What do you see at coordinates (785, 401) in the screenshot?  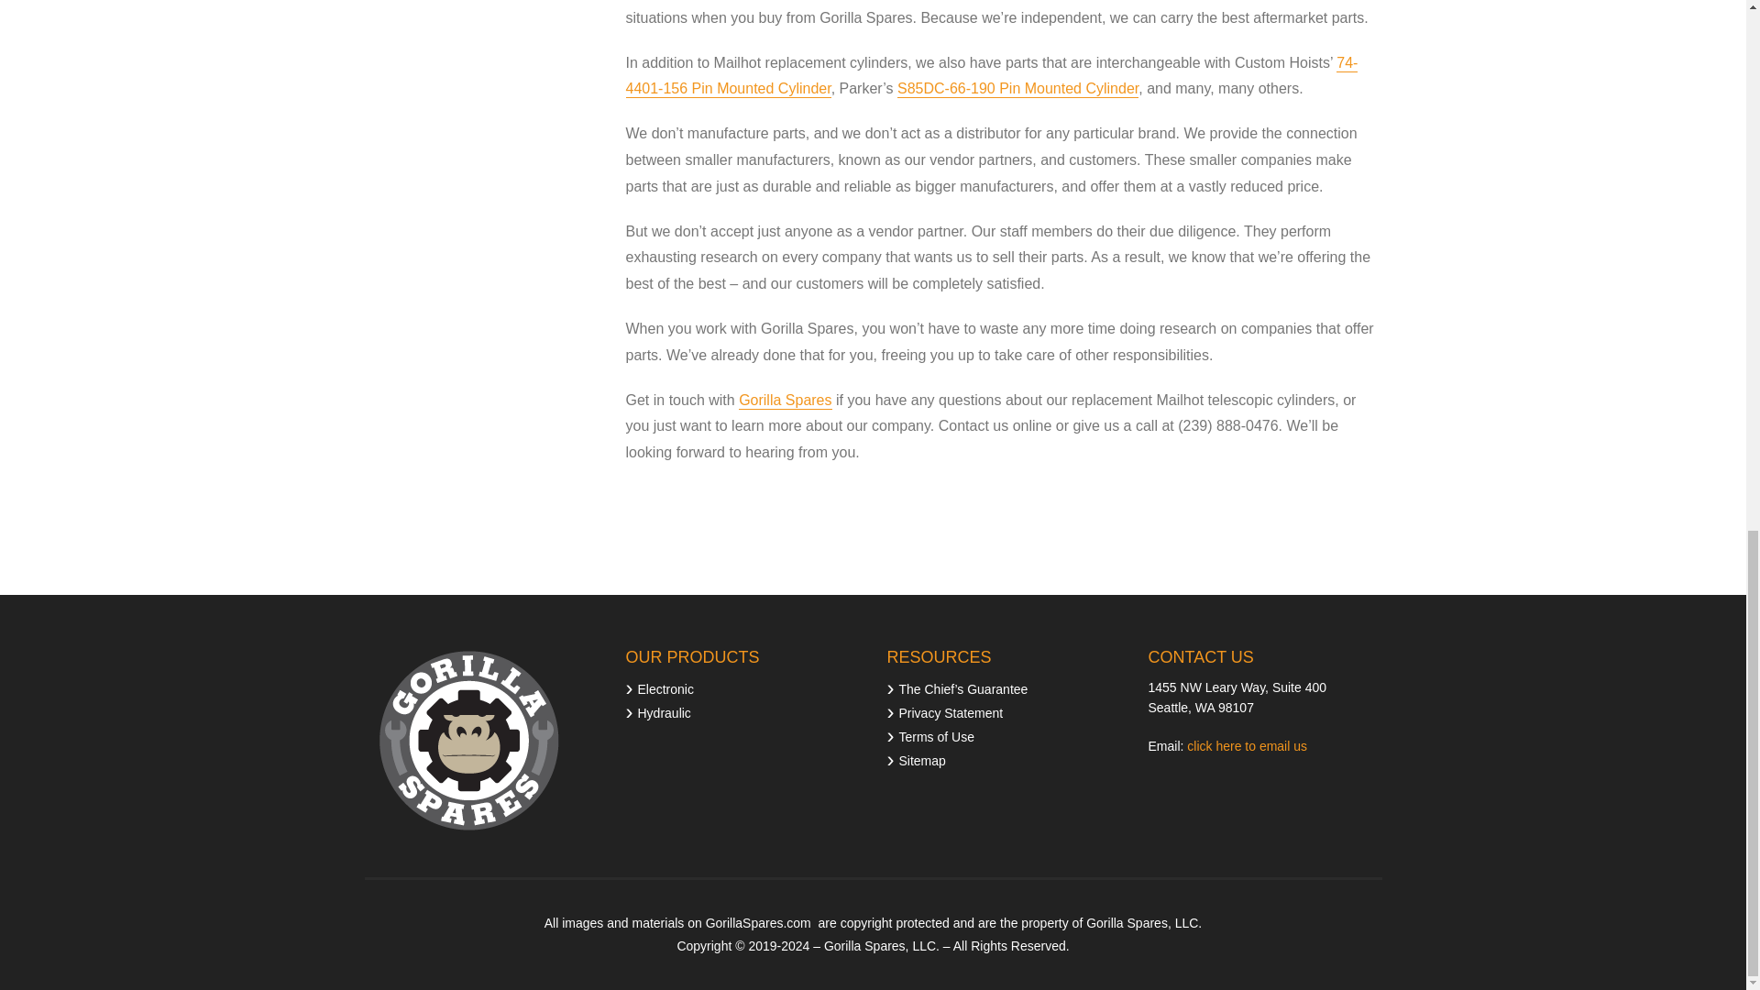 I see `Gorilla Spares` at bounding box center [785, 401].